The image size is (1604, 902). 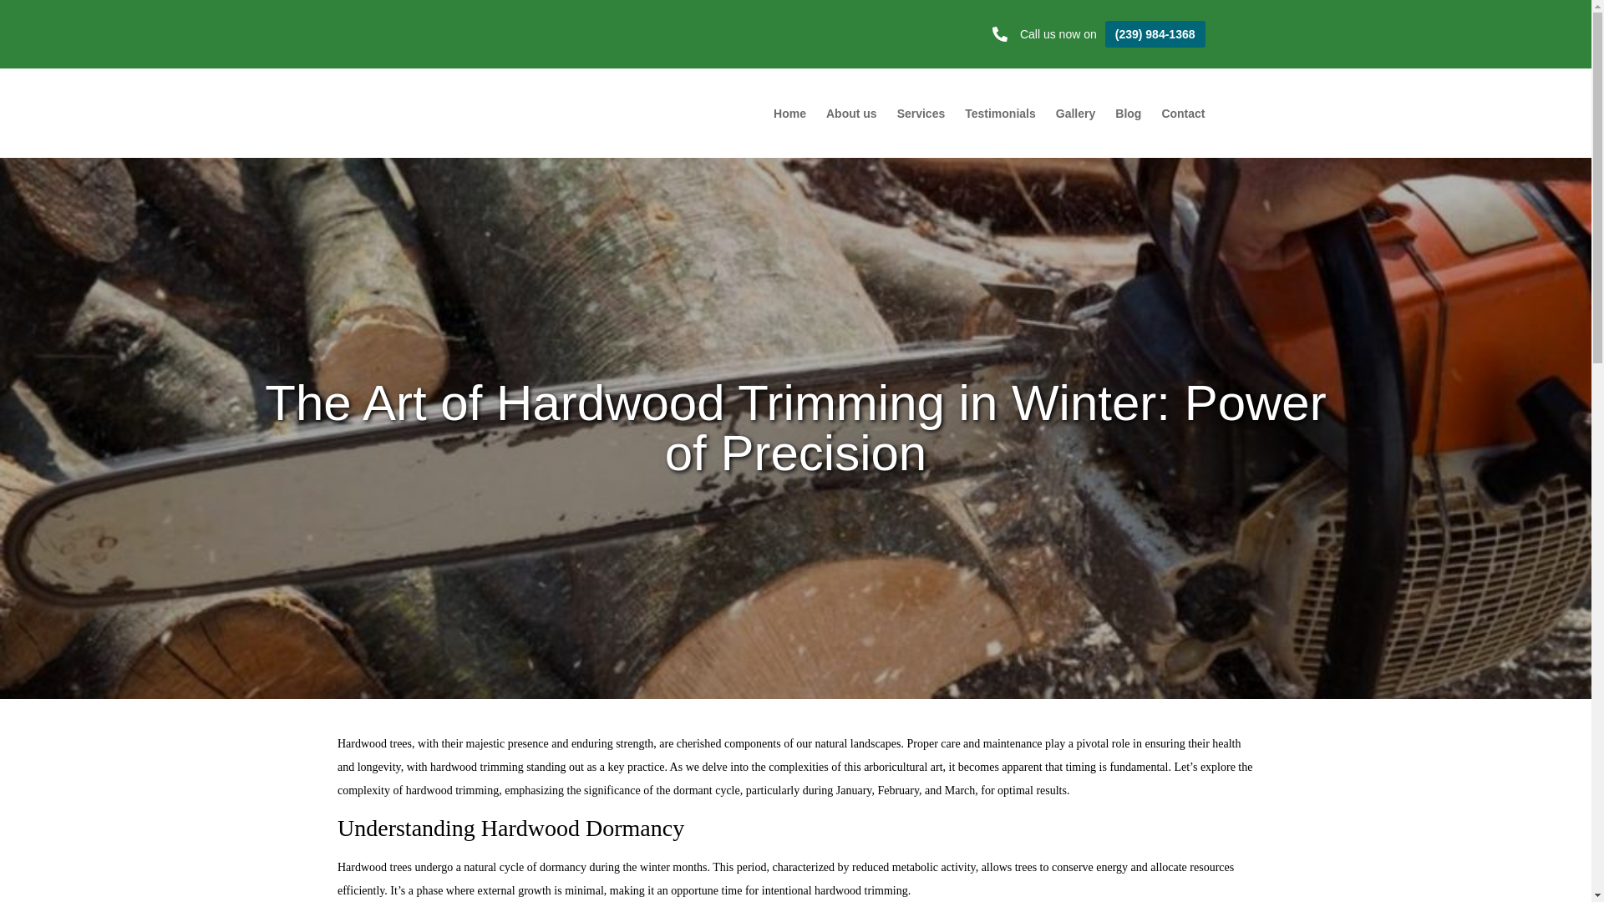 I want to click on Home, so click(x=789, y=114).